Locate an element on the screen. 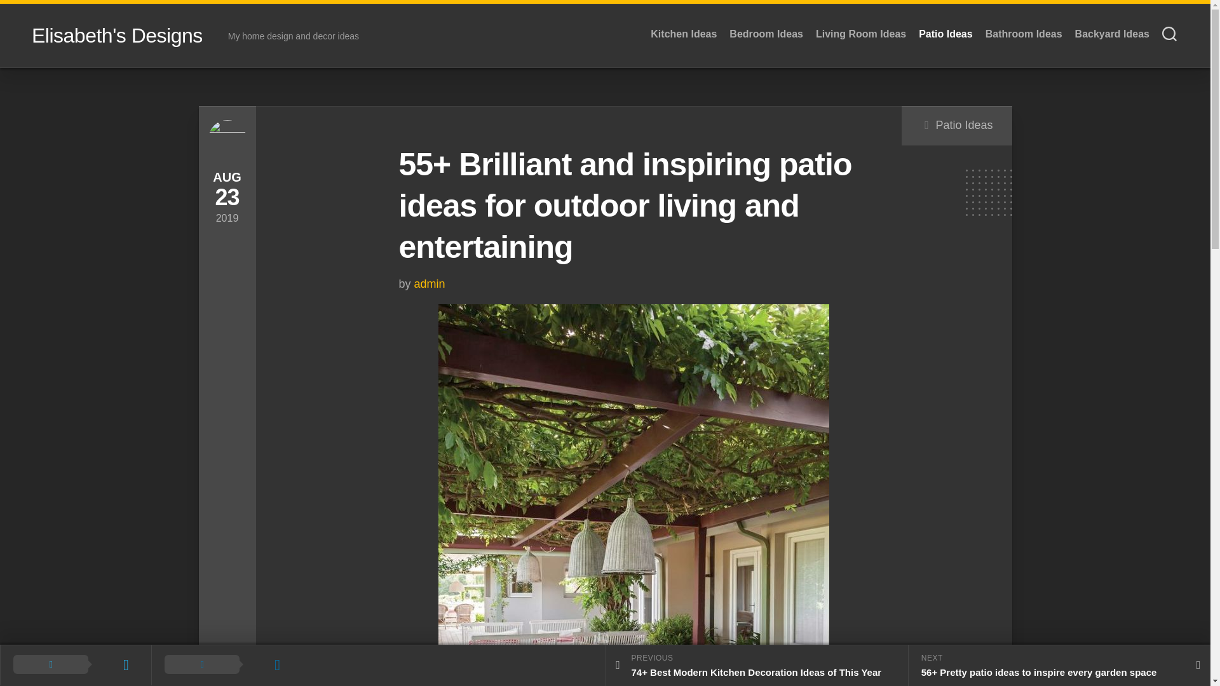  Patio Ideas is located at coordinates (945, 34).